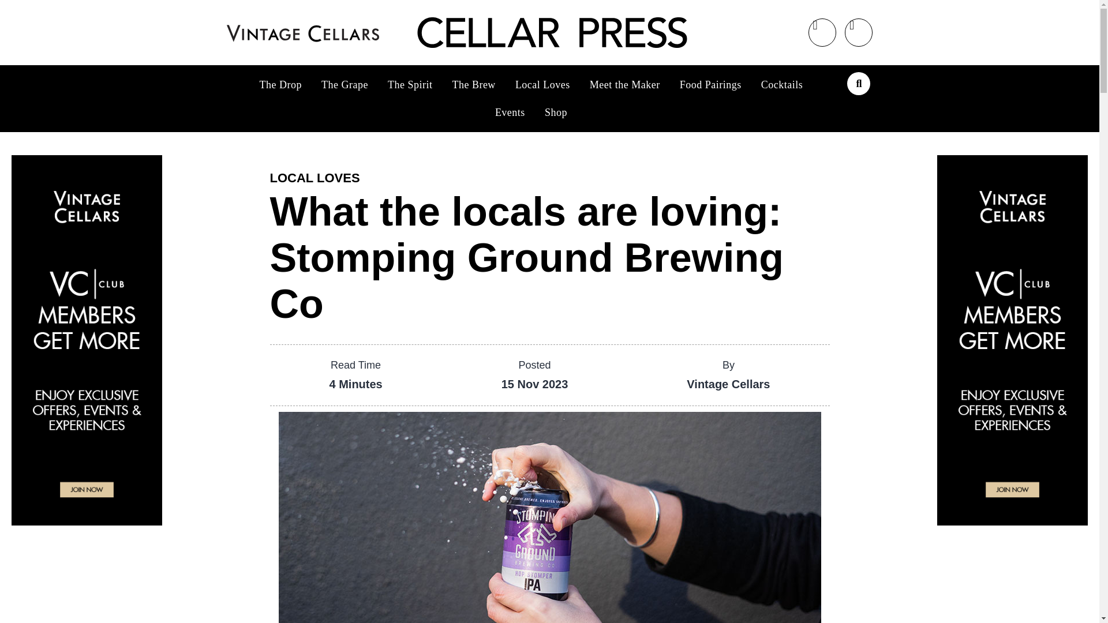  Describe the element at coordinates (473, 84) in the screenshot. I see `The Brew` at that location.